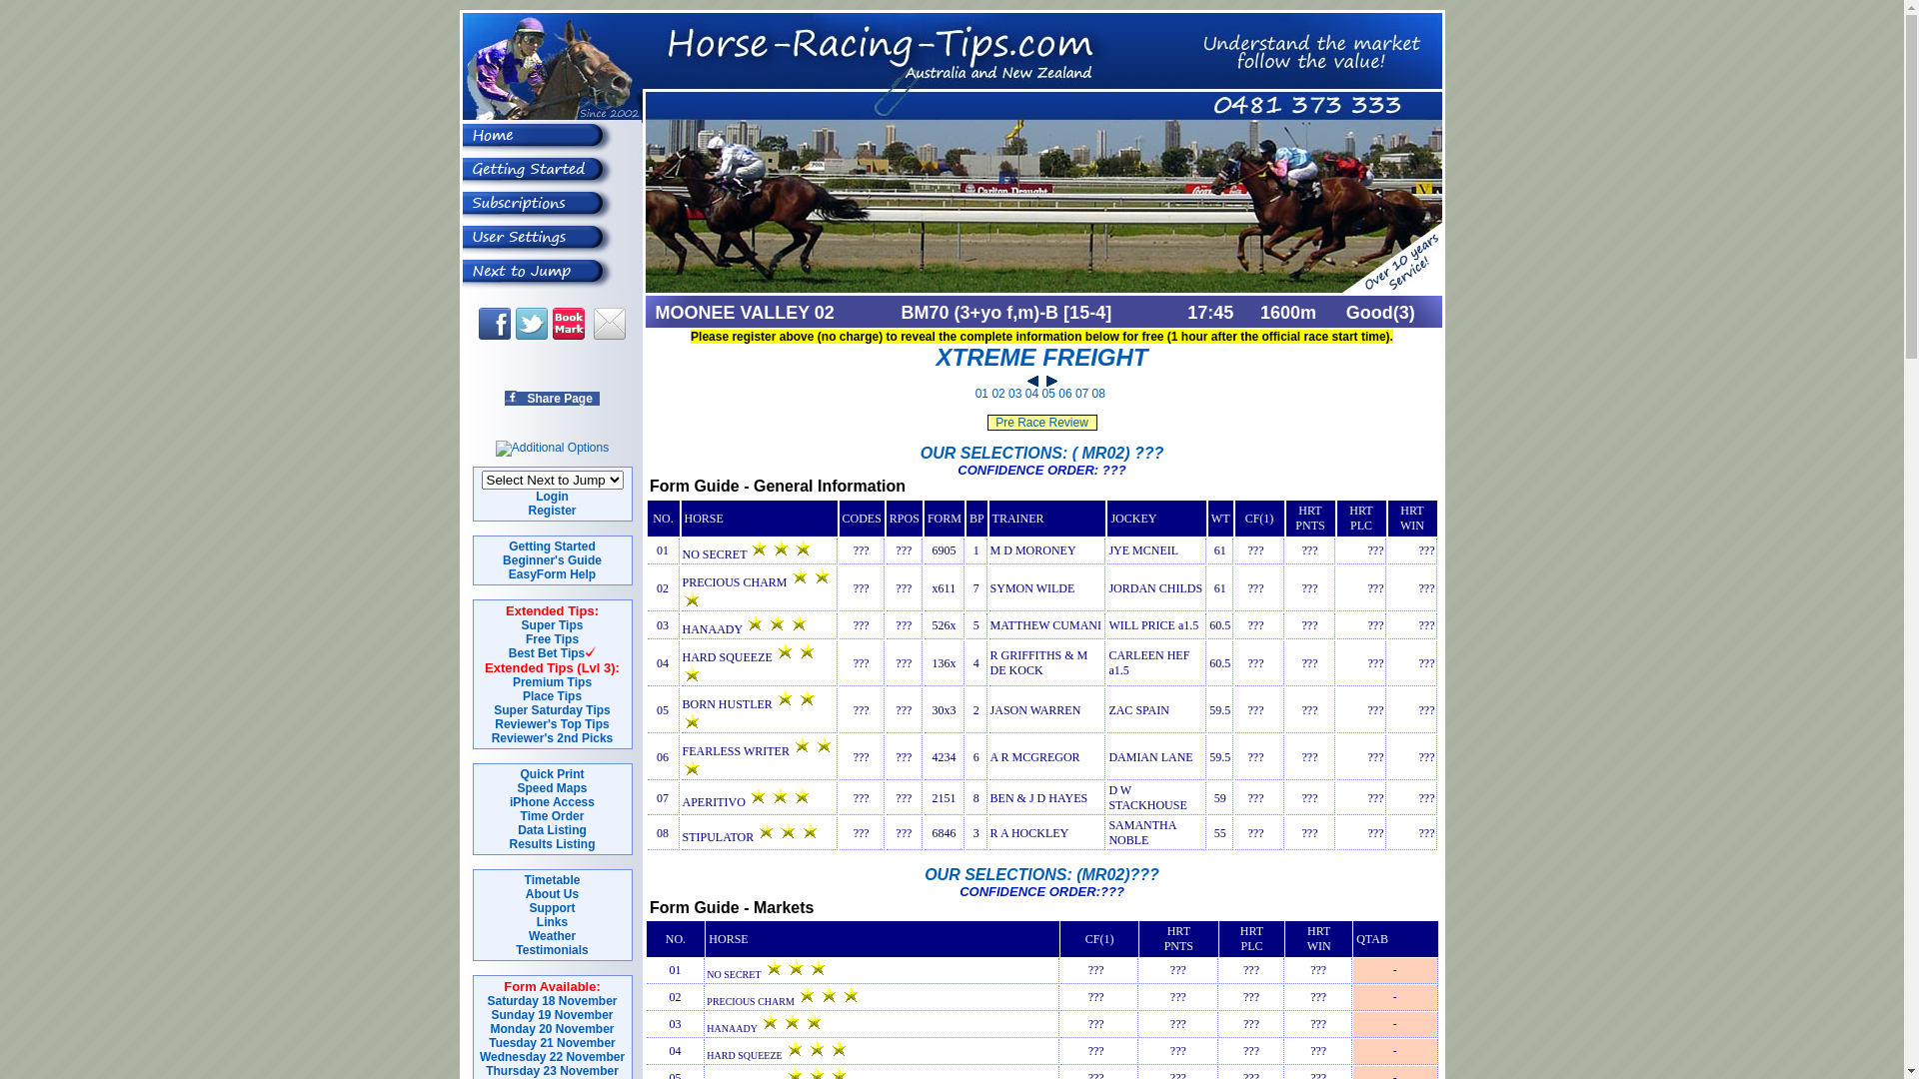 This screenshot has width=1919, height=1079. What do you see at coordinates (532, 324) in the screenshot?
I see `Horse-Racing-Tips.com.au on Twitter` at bounding box center [532, 324].